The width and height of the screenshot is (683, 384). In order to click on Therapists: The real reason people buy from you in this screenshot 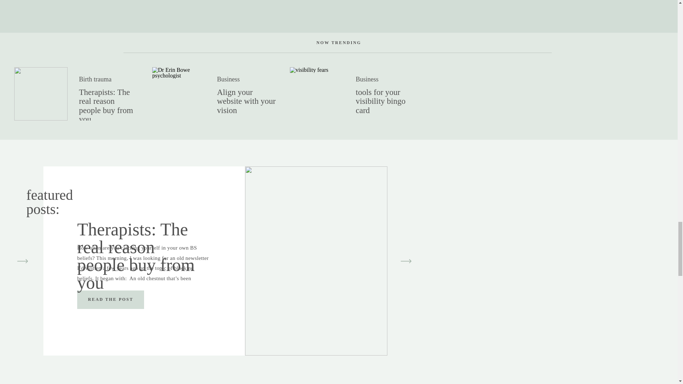, I will do `click(110, 299)`.